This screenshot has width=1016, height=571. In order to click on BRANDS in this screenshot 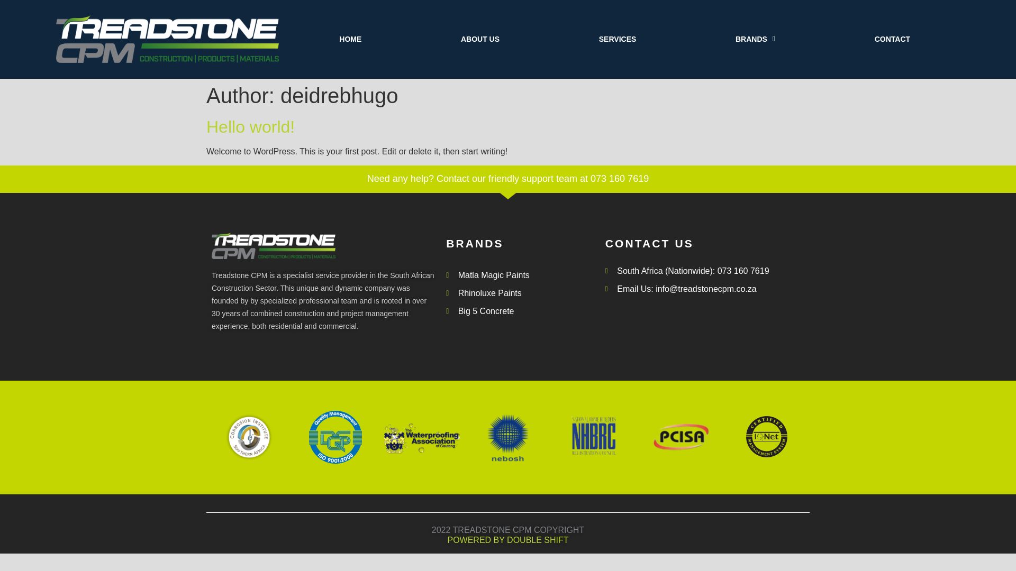, I will do `click(756, 39)`.